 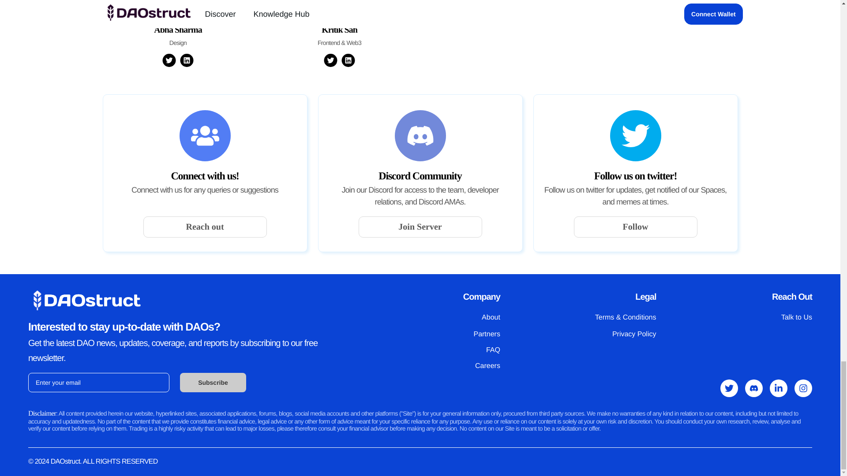 What do you see at coordinates (488, 366) in the screenshot?
I see `Careers` at bounding box center [488, 366].